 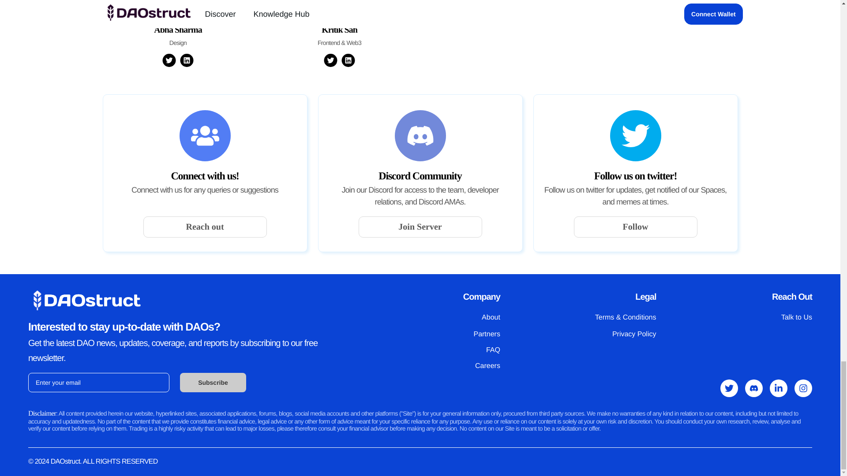 What do you see at coordinates (488, 366) in the screenshot?
I see `Careers` at bounding box center [488, 366].